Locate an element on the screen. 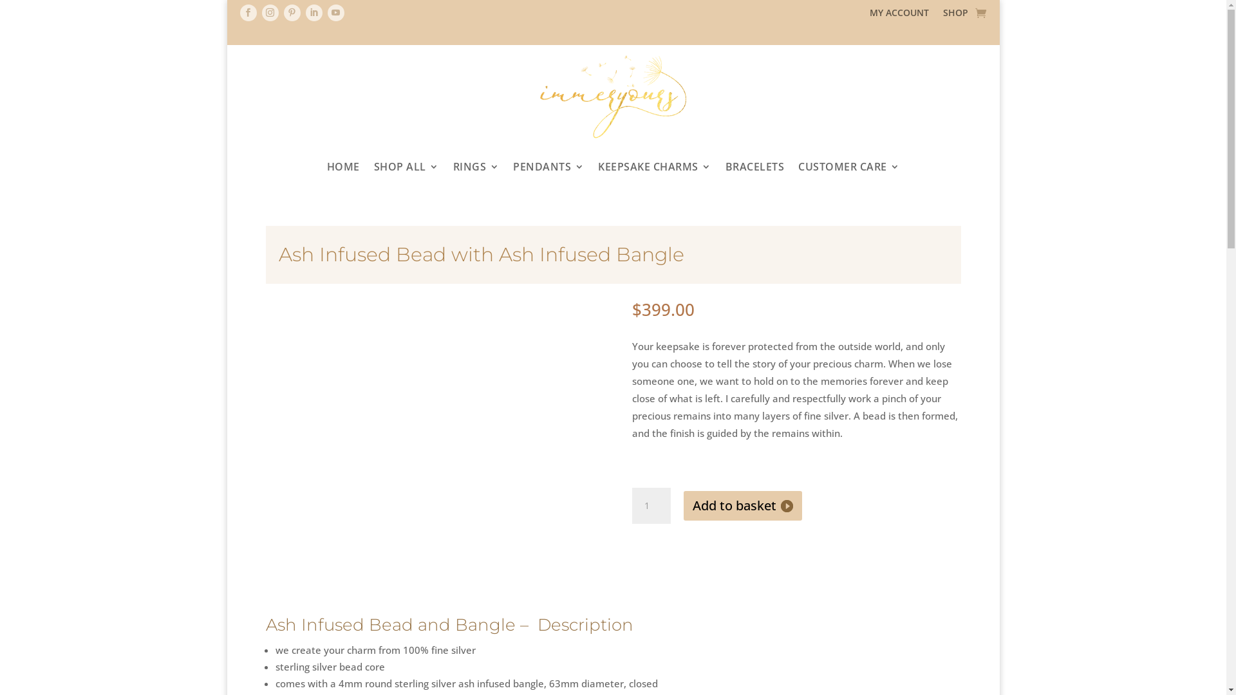 The image size is (1236, 695). CUSTOMER CARE is located at coordinates (849, 167).